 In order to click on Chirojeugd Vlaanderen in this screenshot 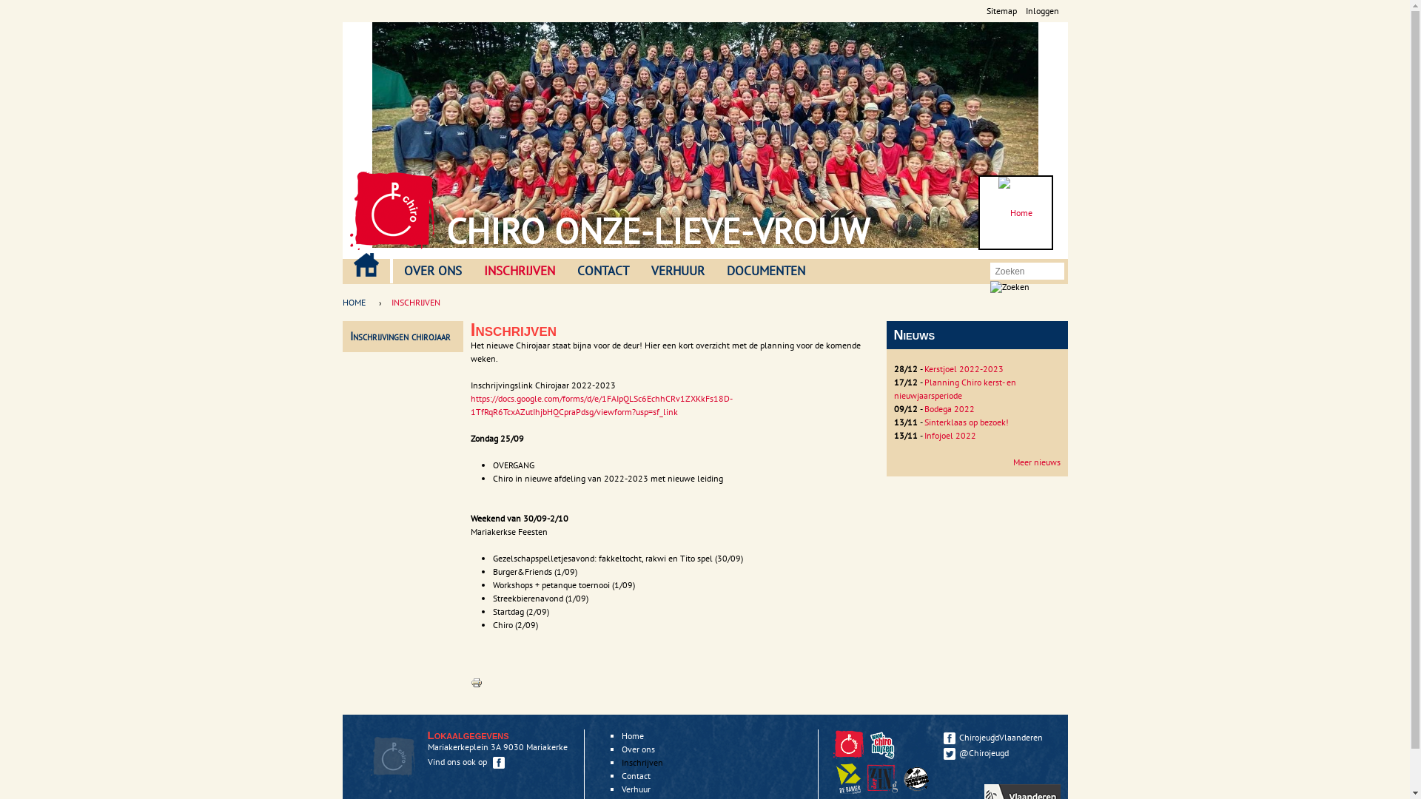, I will do `click(848, 744)`.